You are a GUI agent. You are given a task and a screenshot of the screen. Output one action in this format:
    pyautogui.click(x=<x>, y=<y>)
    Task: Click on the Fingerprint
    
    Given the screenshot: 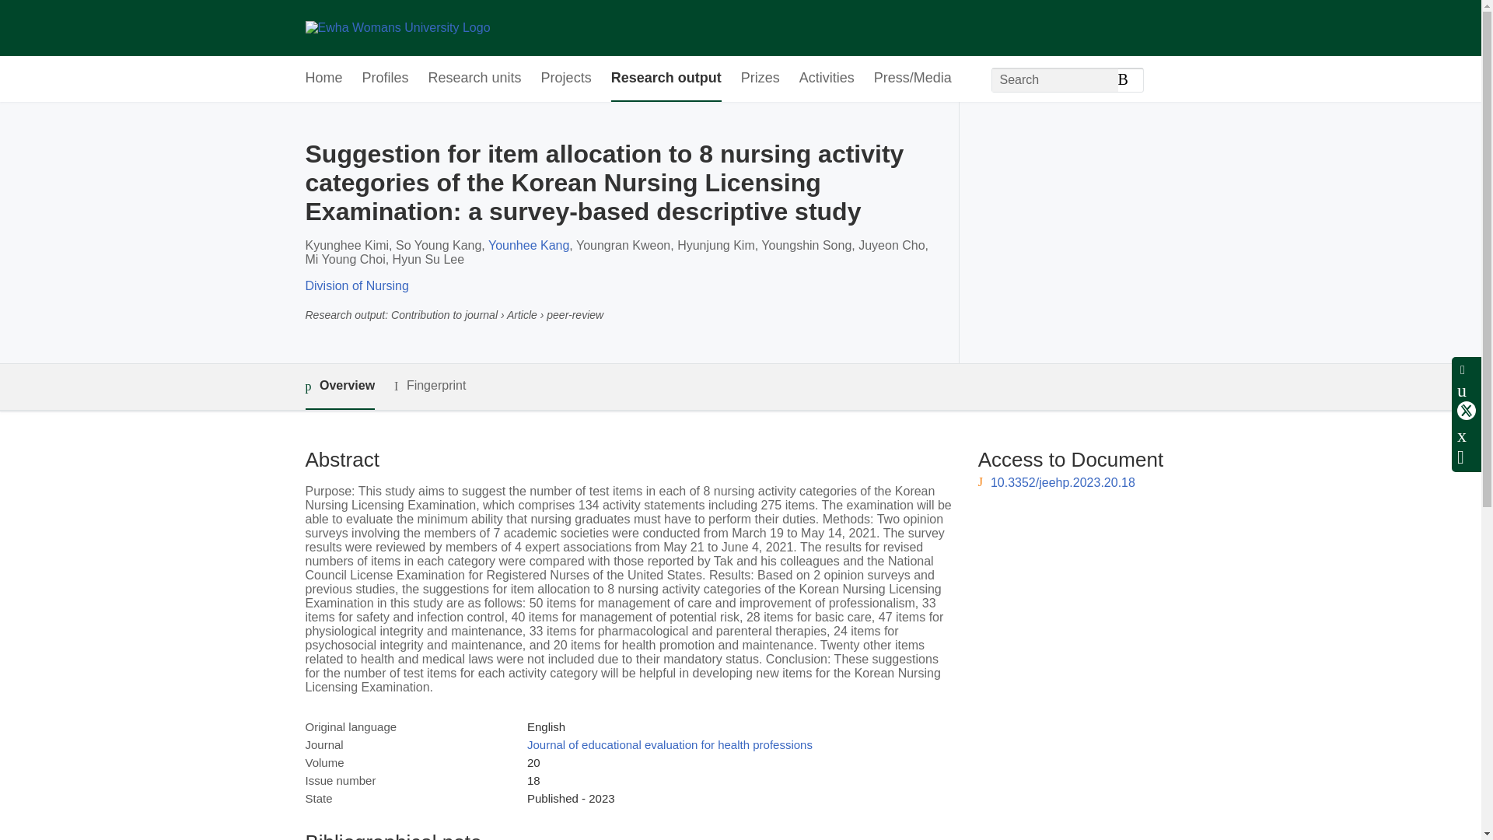 What is the action you would take?
    pyautogui.click(x=429, y=386)
    